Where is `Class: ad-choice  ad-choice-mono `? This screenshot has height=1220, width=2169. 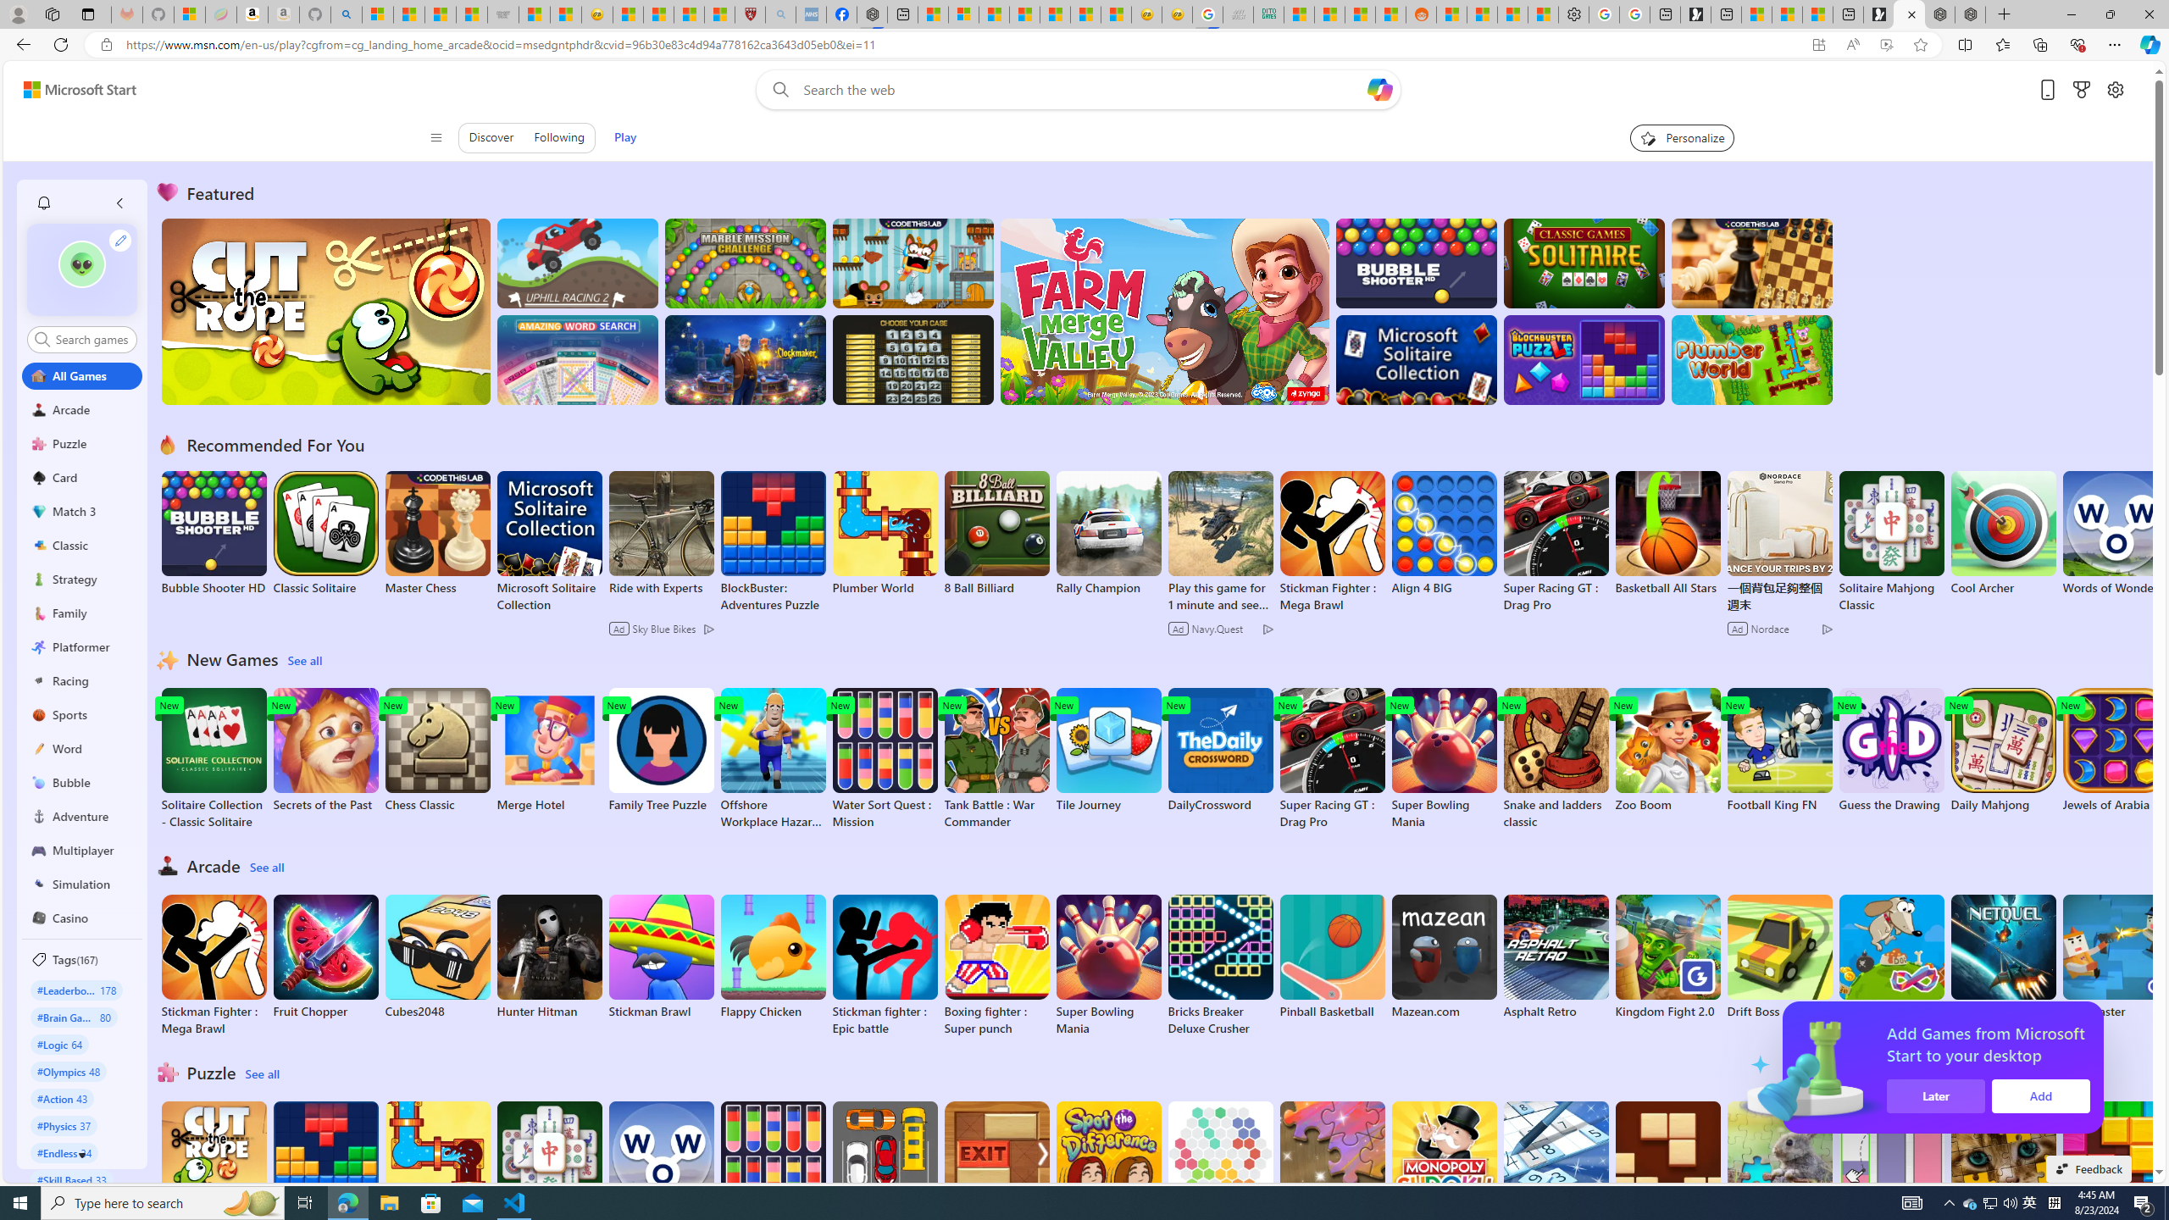 Class: ad-choice  ad-choice-mono  is located at coordinates (1827, 629).